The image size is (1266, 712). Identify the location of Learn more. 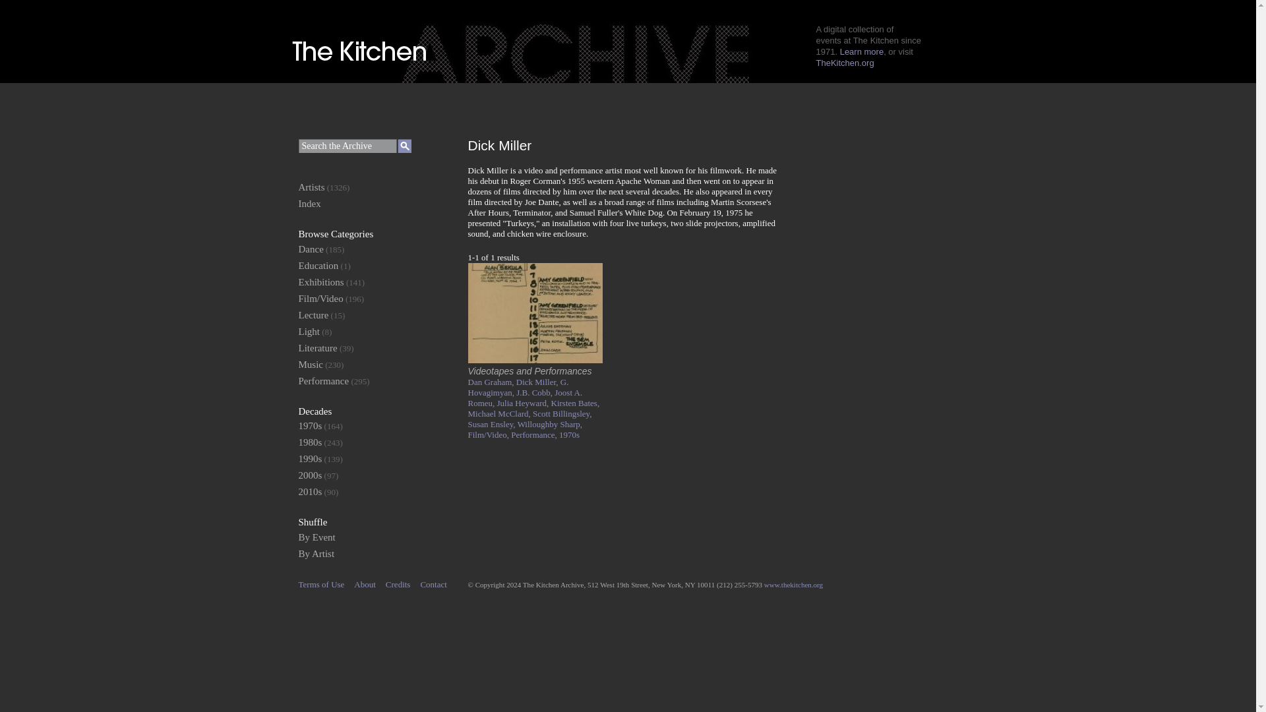
(862, 51).